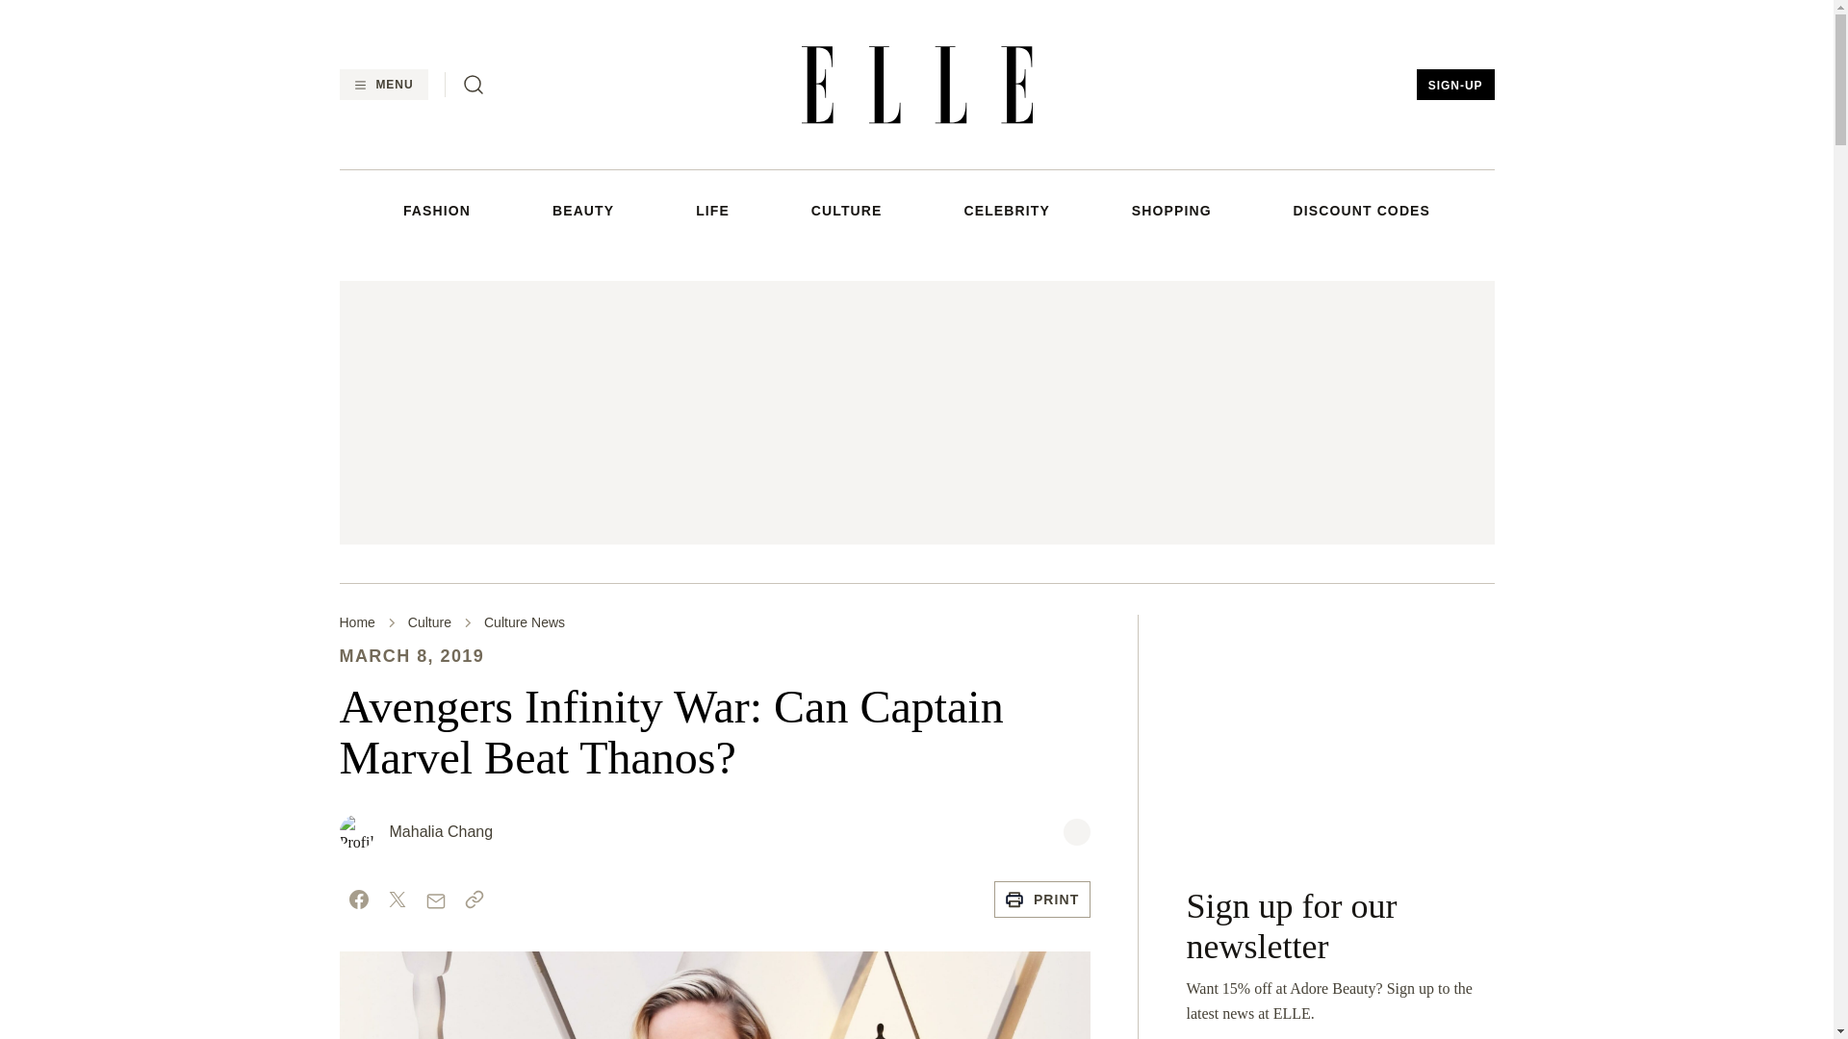  What do you see at coordinates (712, 210) in the screenshot?
I see `LIFE` at bounding box center [712, 210].